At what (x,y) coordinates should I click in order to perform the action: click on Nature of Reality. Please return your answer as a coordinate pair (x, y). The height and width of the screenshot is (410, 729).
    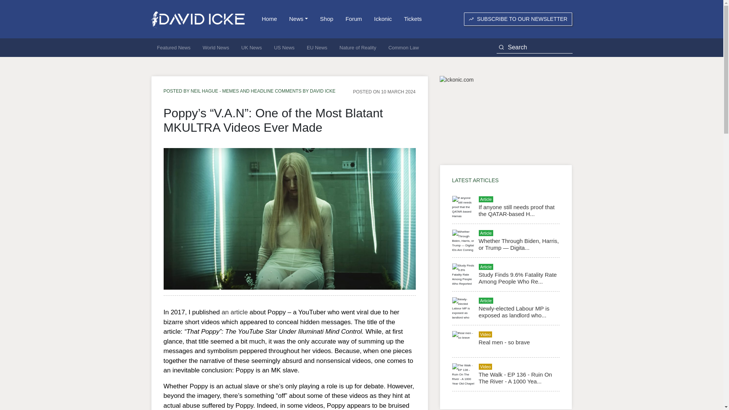
    Looking at the image, I should click on (358, 48).